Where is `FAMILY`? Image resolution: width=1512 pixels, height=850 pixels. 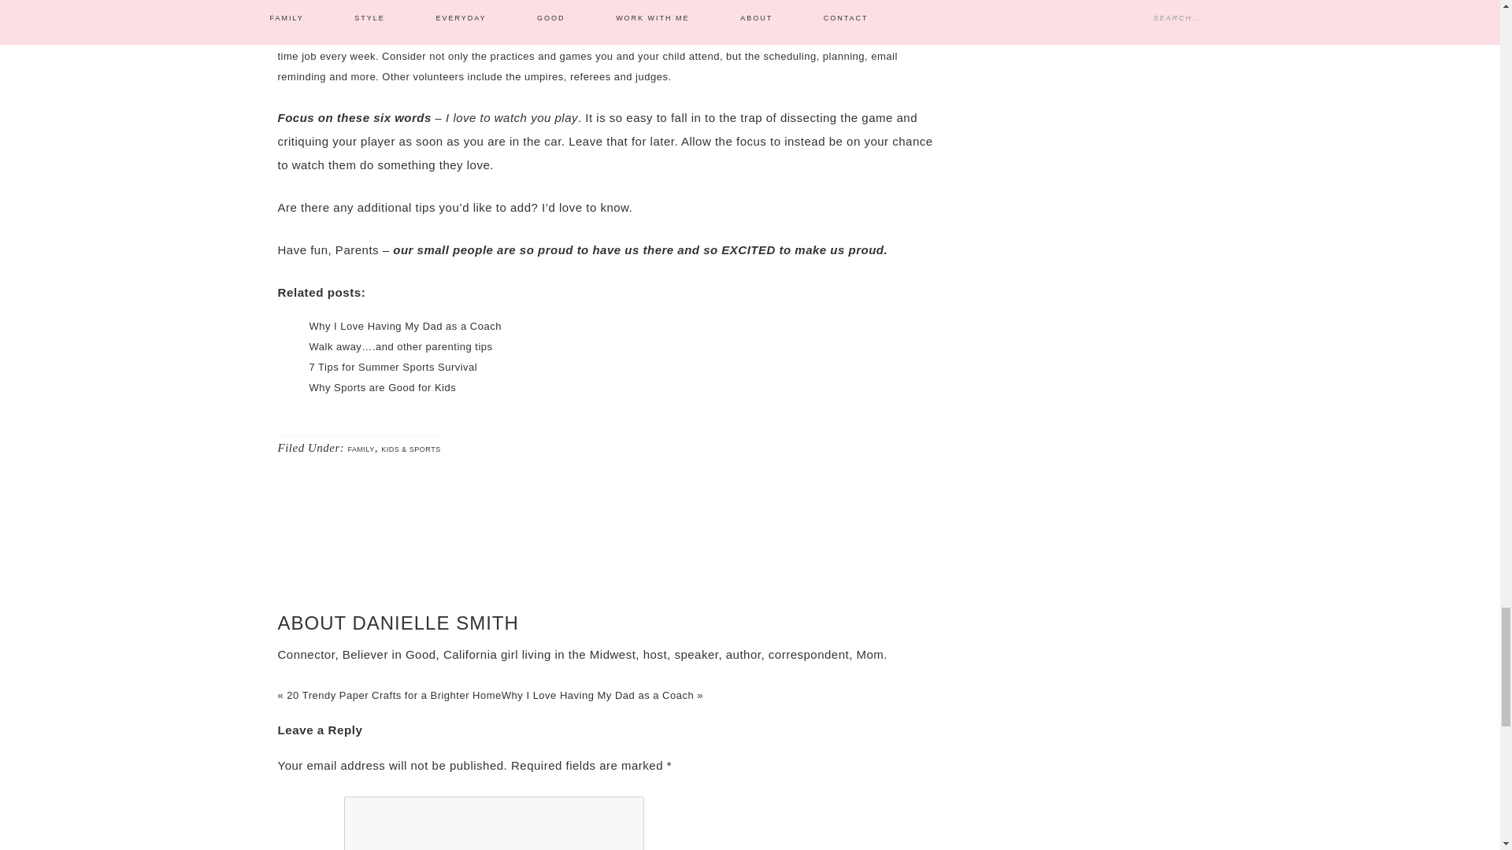
FAMILY is located at coordinates (361, 449).